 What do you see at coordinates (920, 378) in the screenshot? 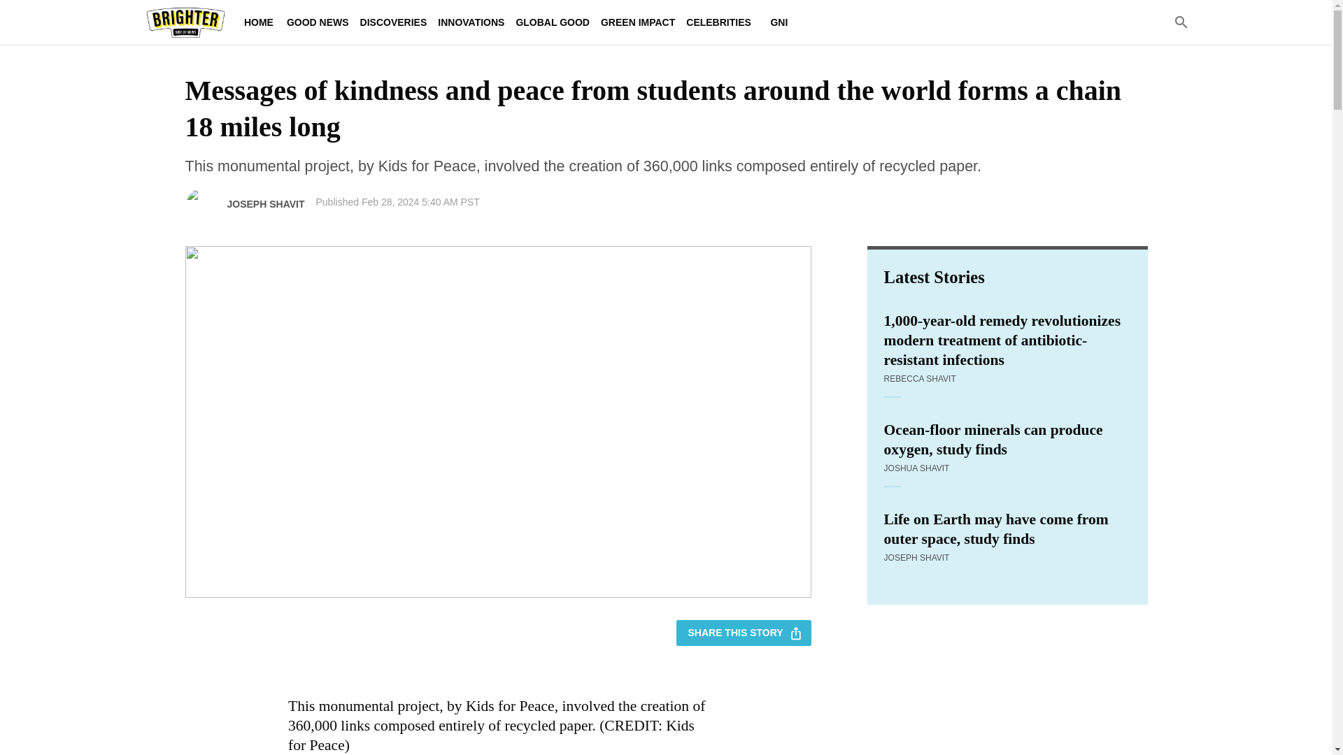
I see `REBECCA SHAVIT` at bounding box center [920, 378].